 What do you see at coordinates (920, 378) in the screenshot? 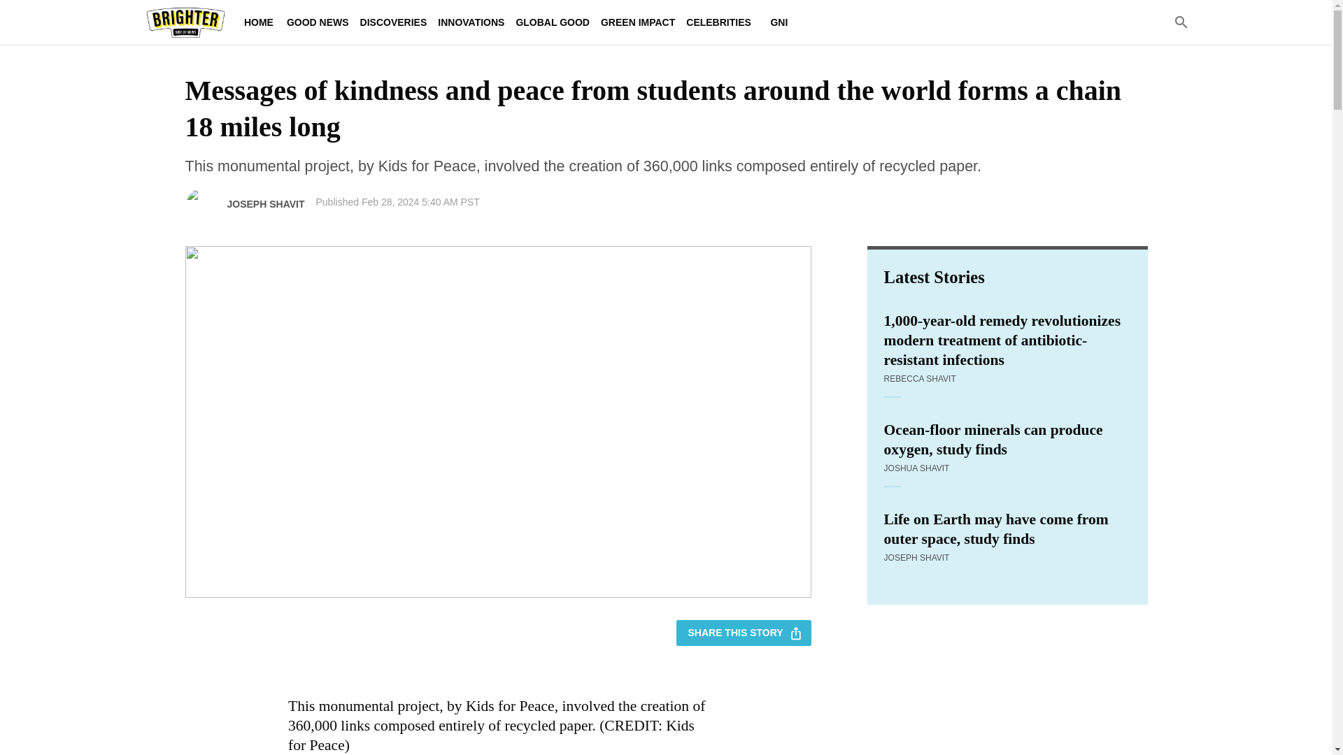
I see `REBECCA SHAVIT` at bounding box center [920, 378].